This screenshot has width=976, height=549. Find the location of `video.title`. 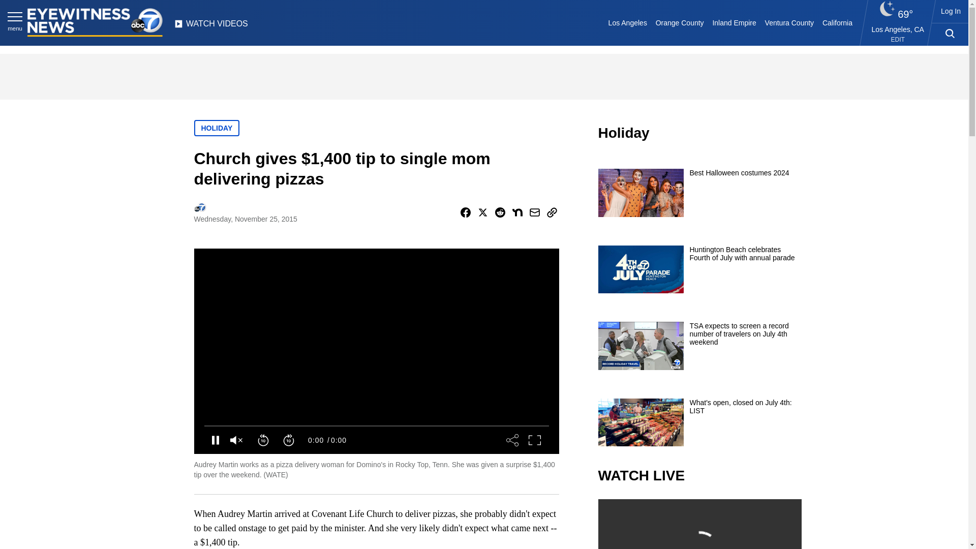

video.title is located at coordinates (699, 524).